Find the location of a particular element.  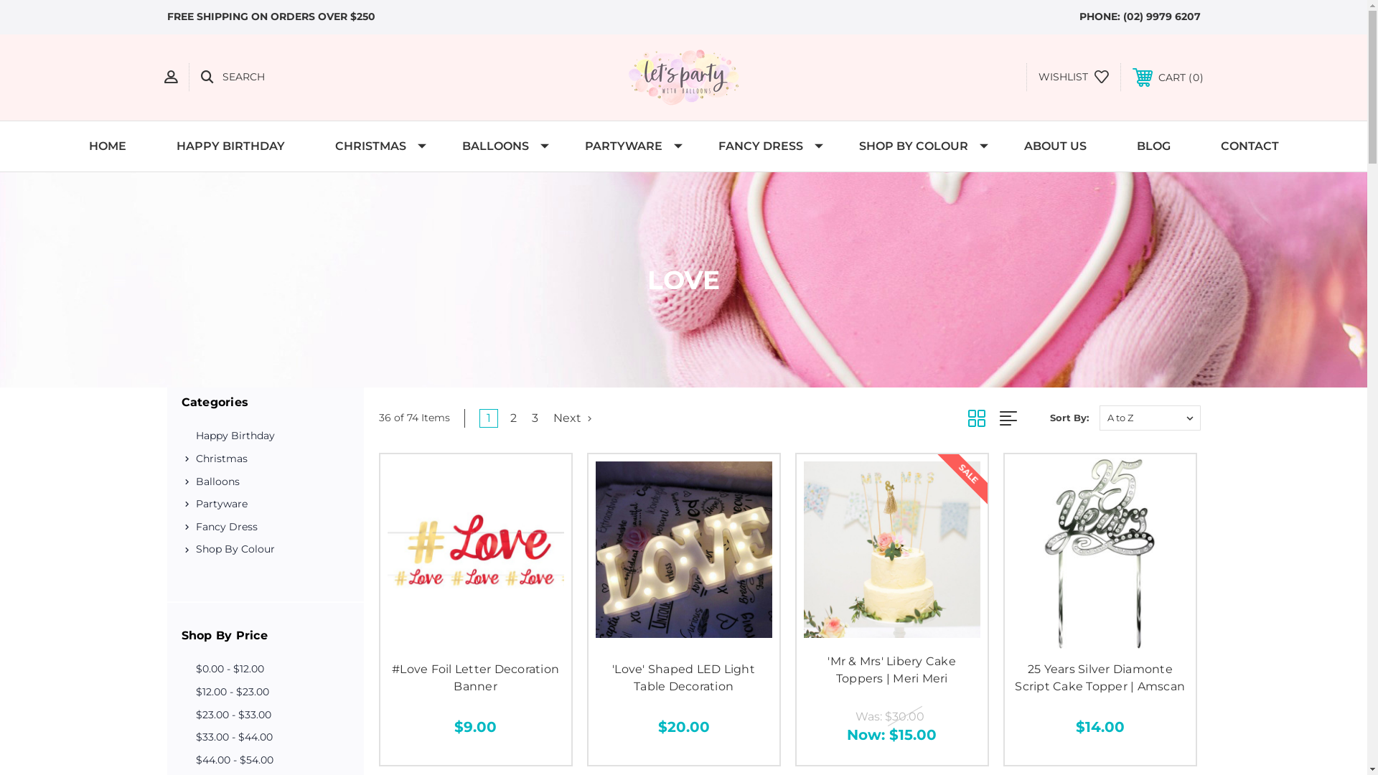

$33.00 - $44.00 is located at coordinates (265, 738).